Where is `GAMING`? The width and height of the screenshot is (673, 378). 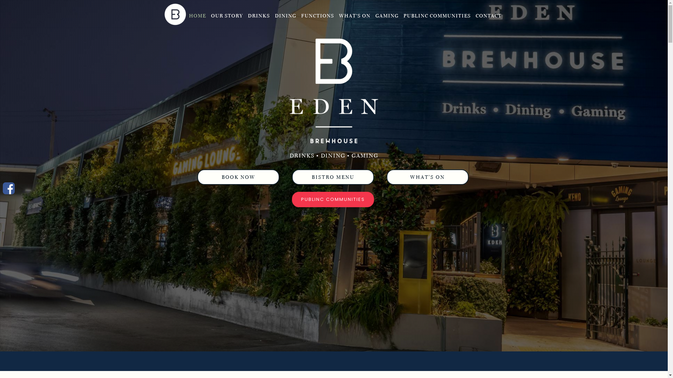
GAMING is located at coordinates (387, 16).